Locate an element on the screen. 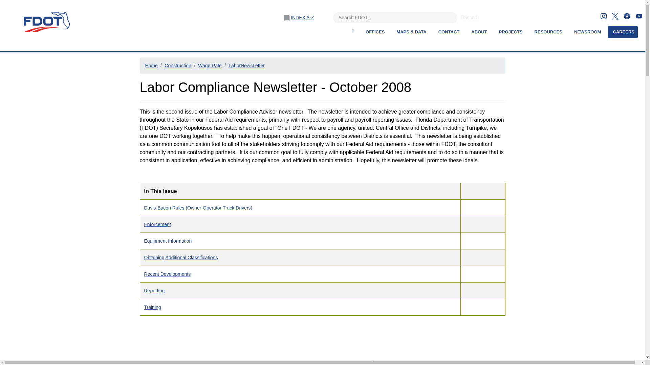 The image size is (650, 365). INDEX A-Z is located at coordinates (302, 18).